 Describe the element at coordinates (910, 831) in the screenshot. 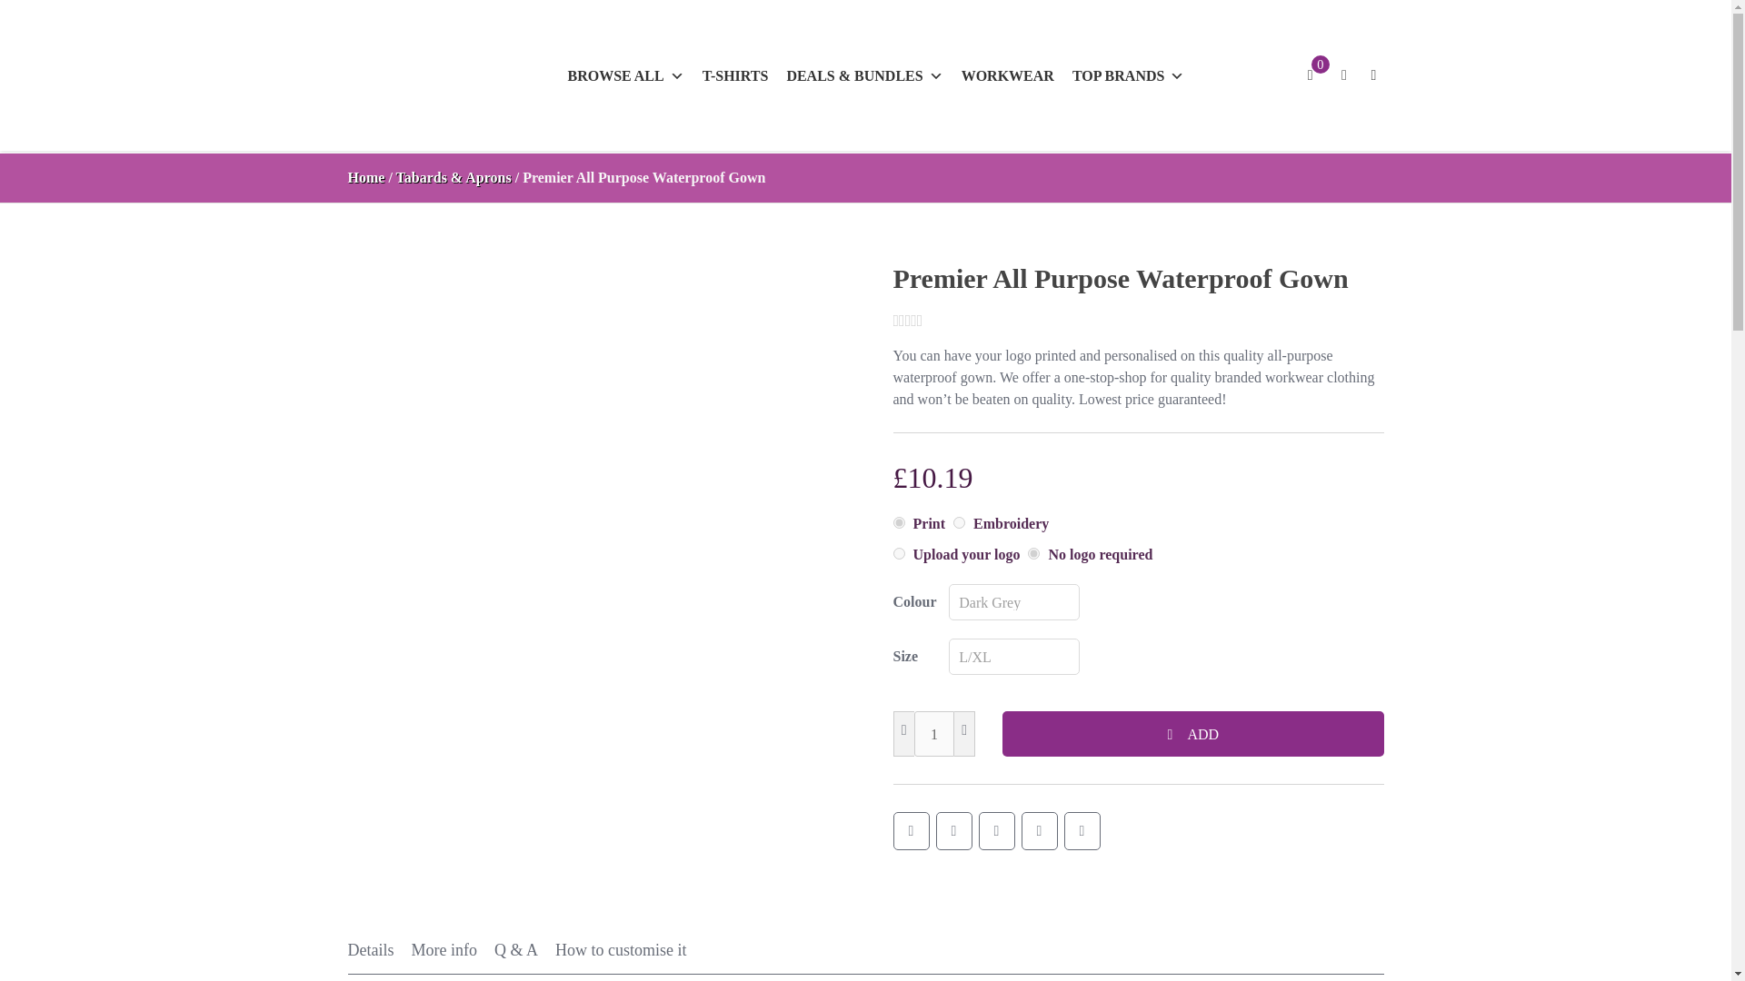

I see `Share on Facebook` at that location.